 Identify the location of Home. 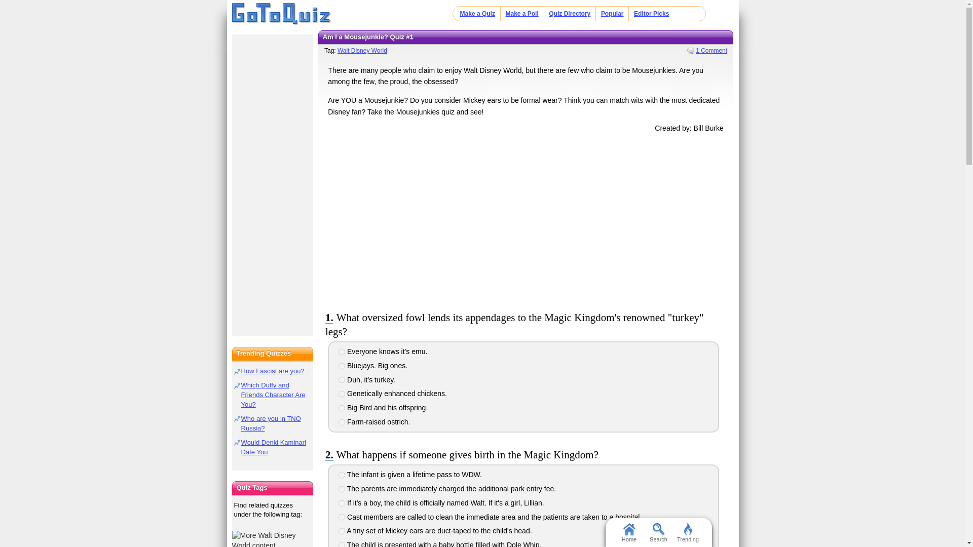
(281, 14).